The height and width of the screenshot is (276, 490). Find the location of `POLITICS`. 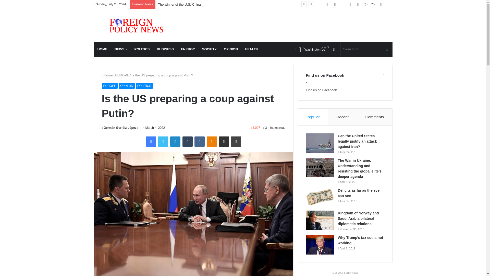

POLITICS is located at coordinates (144, 86).